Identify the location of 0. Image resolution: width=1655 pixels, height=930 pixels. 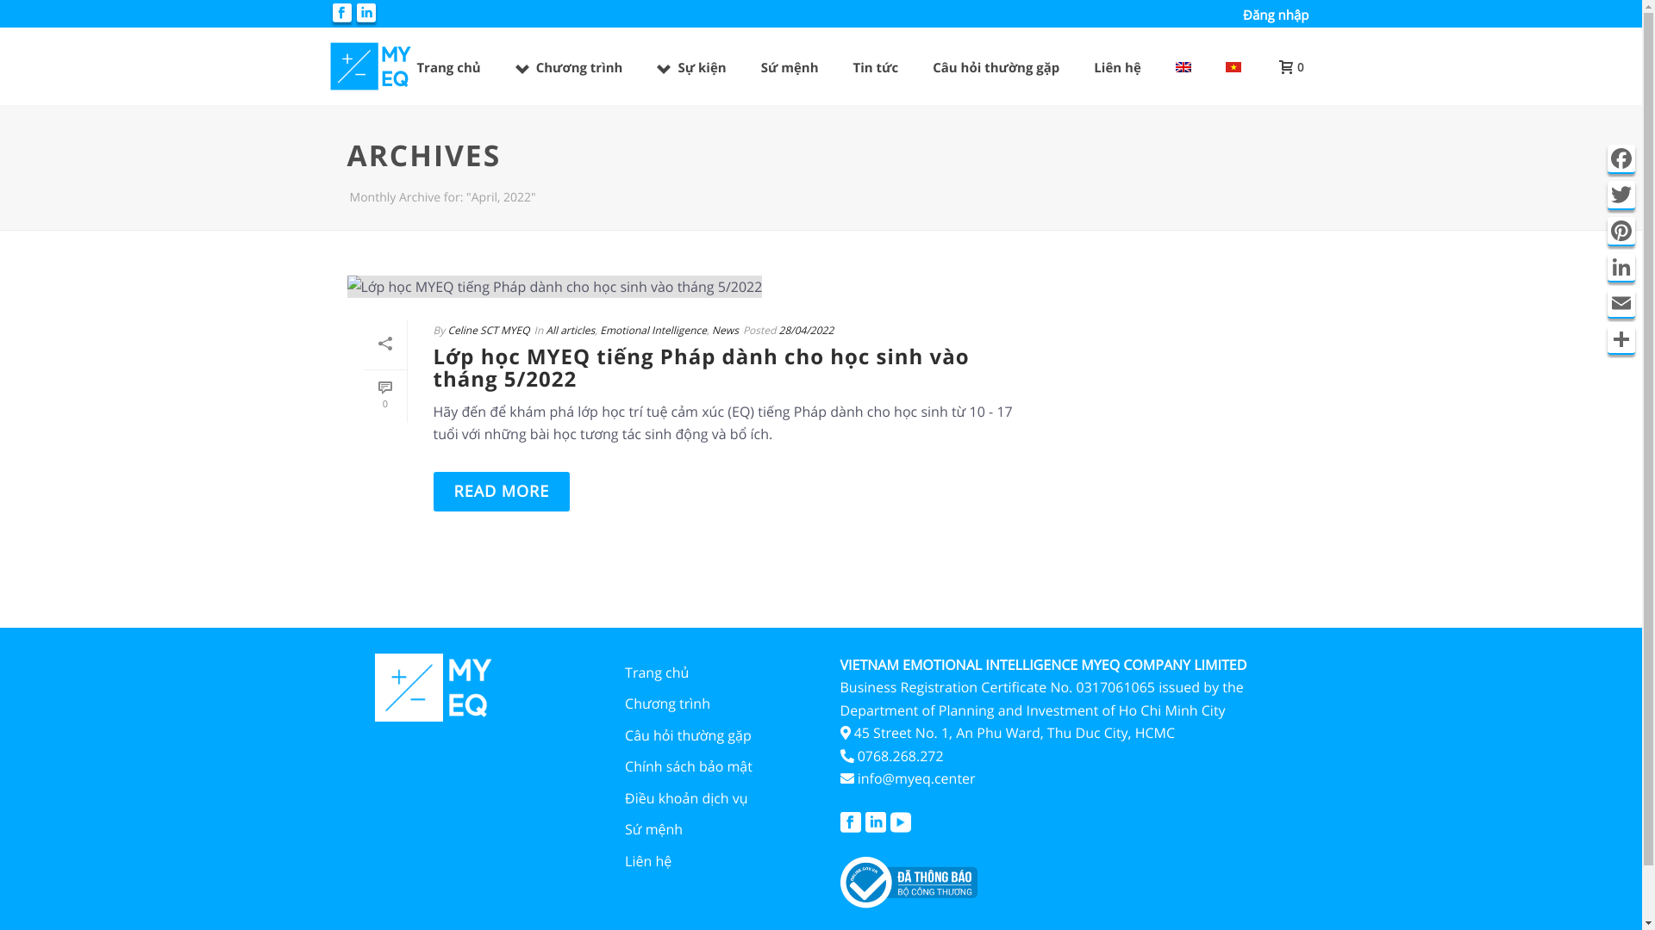
(1288, 66).